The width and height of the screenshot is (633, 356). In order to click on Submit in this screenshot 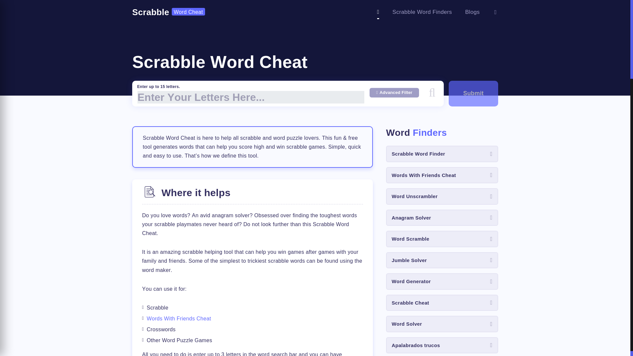, I will do `click(473, 94)`.